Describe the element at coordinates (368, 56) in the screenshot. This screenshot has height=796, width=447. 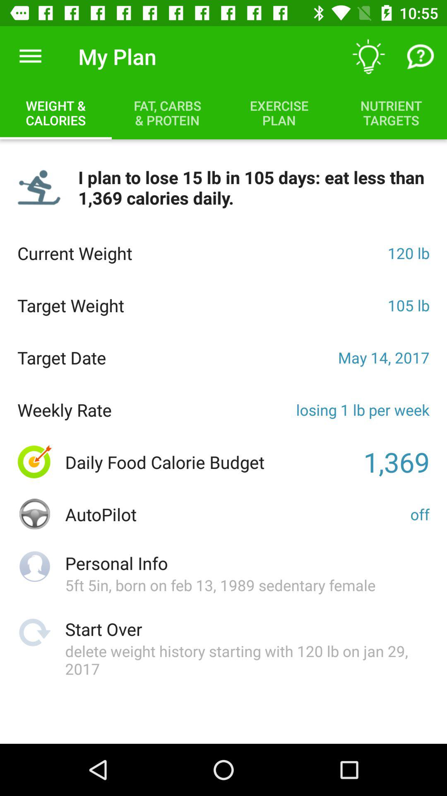
I see `press item above nutrient
targets item` at that location.